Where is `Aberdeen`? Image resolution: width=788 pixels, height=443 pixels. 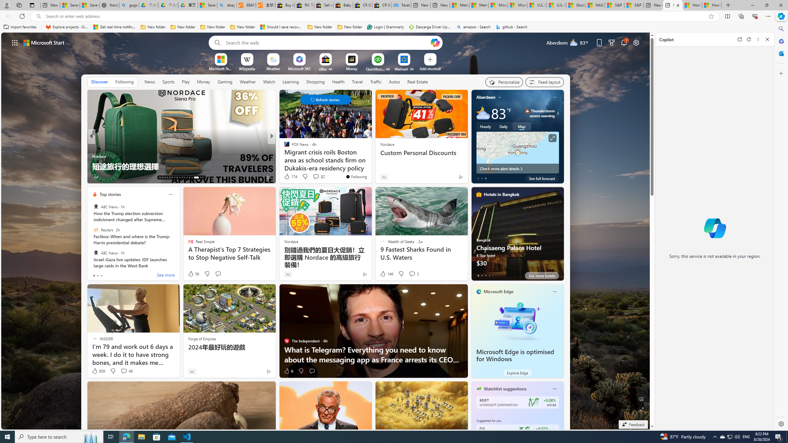
Aberdeen is located at coordinates (486, 97).